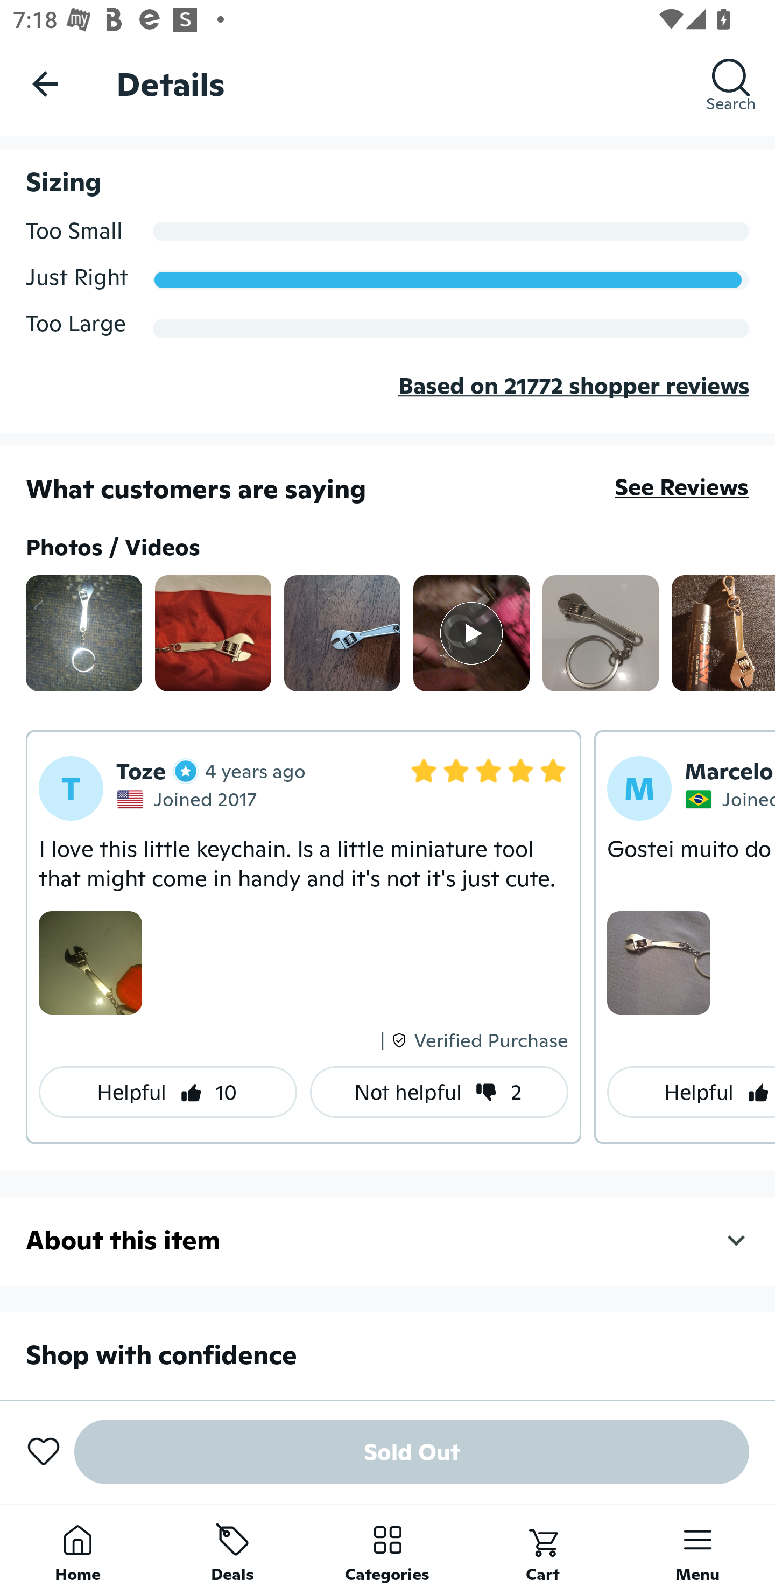 This screenshot has width=775, height=1594. What do you see at coordinates (232, 1549) in the screenshot?
I see `Deals` at bounding box center [232, 1549].